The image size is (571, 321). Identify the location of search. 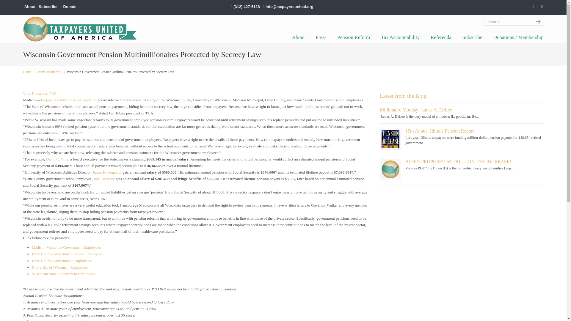
(537, 22).